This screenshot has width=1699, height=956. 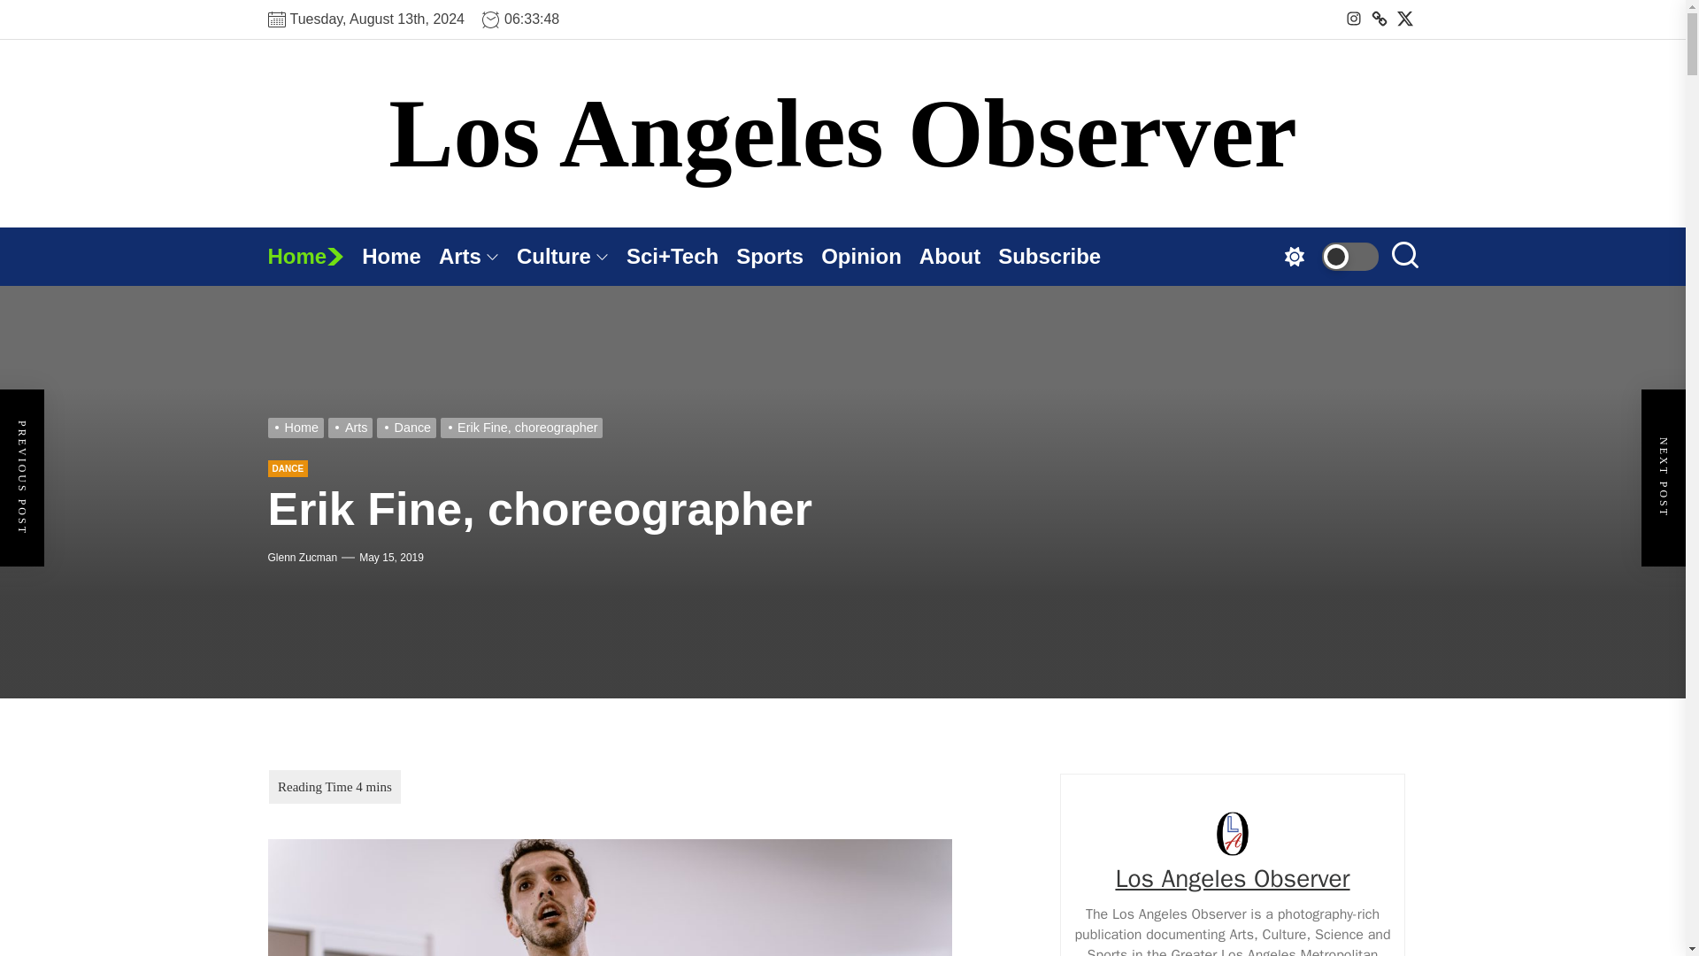 What do you see at coordinates (477, 257) in the screenshot?
I see `Arts` at bounding box center [477, 257].